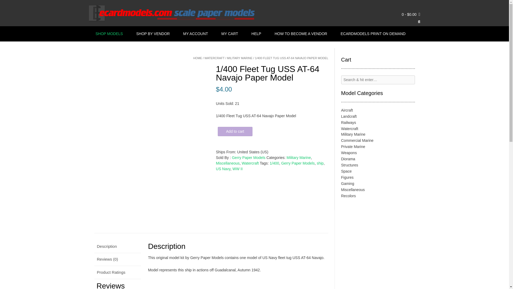 The image size is (513, 289). What do you see at coordinates (235, 131) in the screenshot?
I see `Add to cart` at bounding box center [235, 131].